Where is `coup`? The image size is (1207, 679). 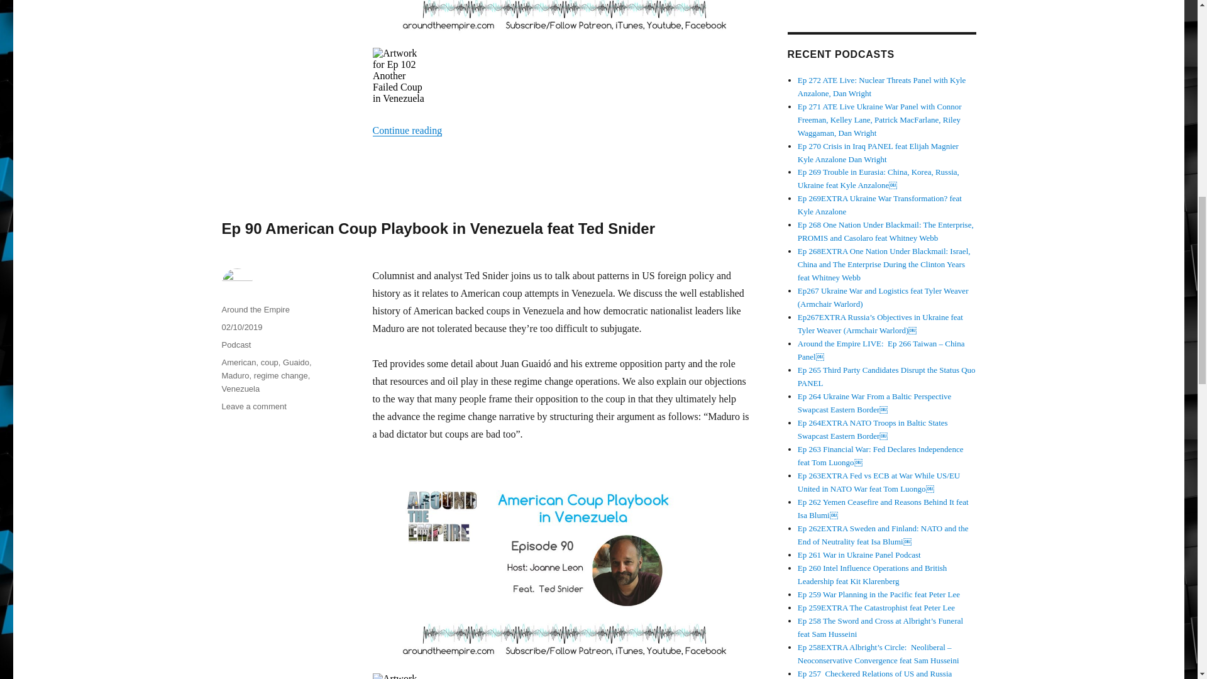
coup is located at coordinates (269, 362).